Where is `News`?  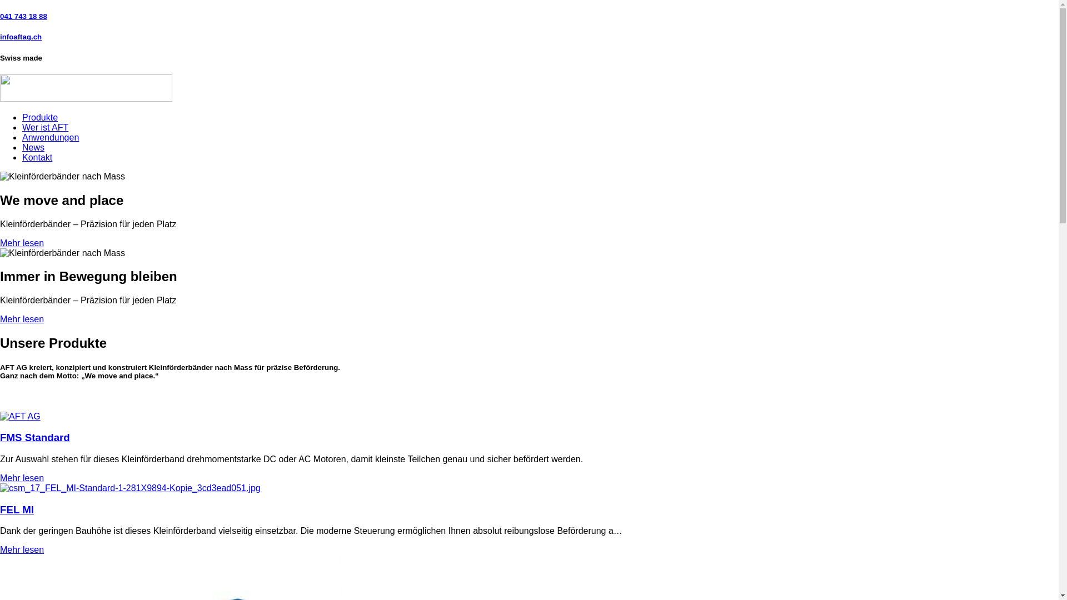 News is located at coordinates (33, 148).